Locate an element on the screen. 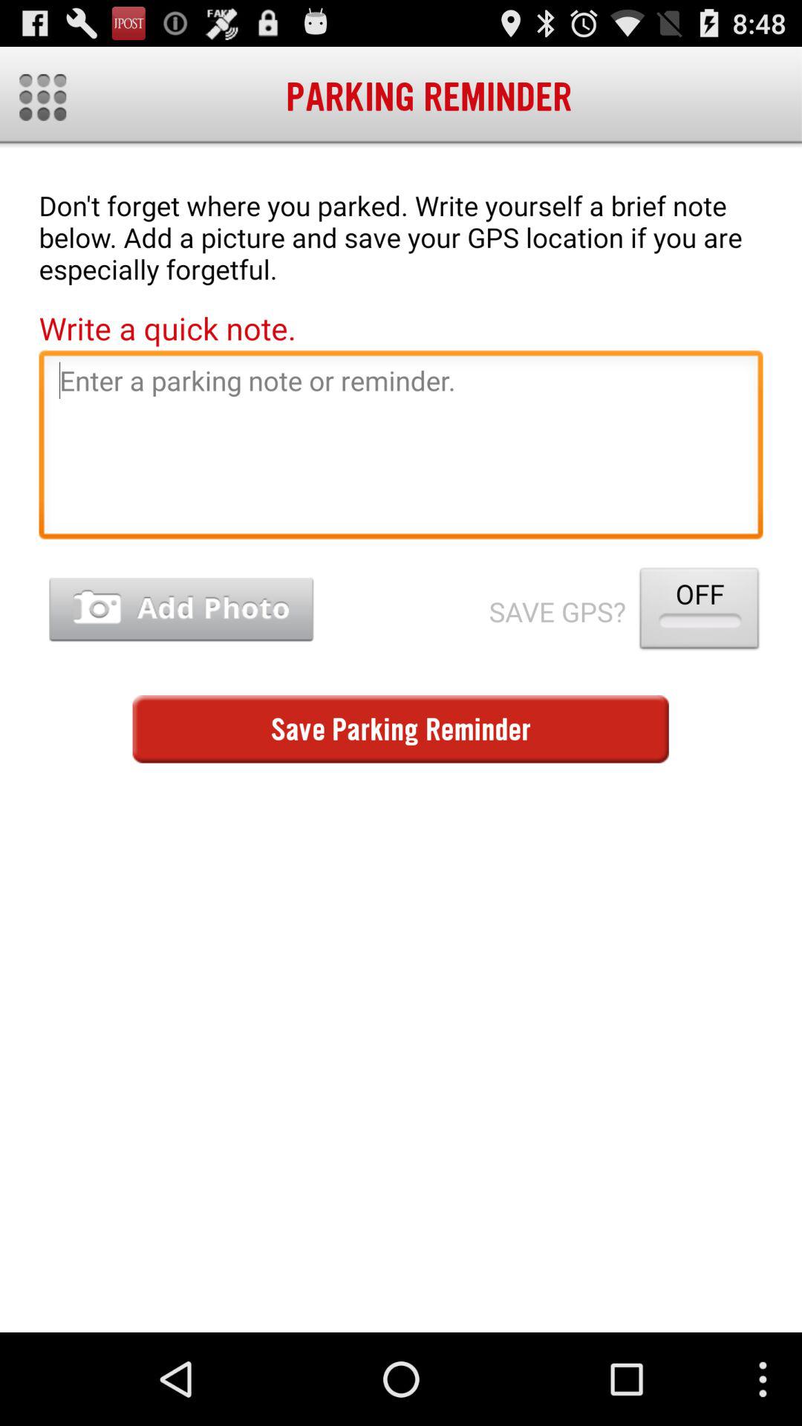 The height and width of the screenshot is (1426, 802). launch item on the left is located at coordinates (181, 609).